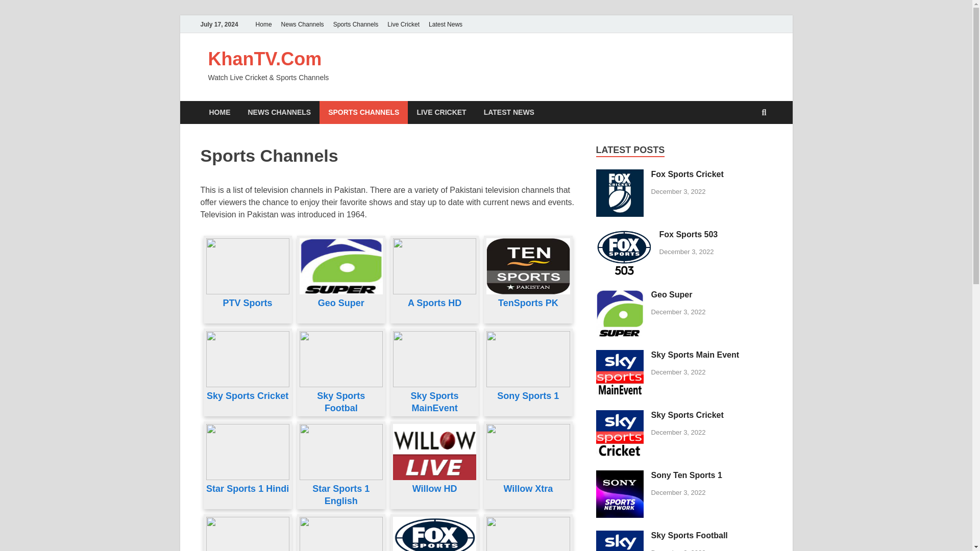 This screenshot has height=551, width=980. What do you see at coordinates (434, 297) in the screenshot?
I see `A Sports HD` at bounding box center [434, 297].